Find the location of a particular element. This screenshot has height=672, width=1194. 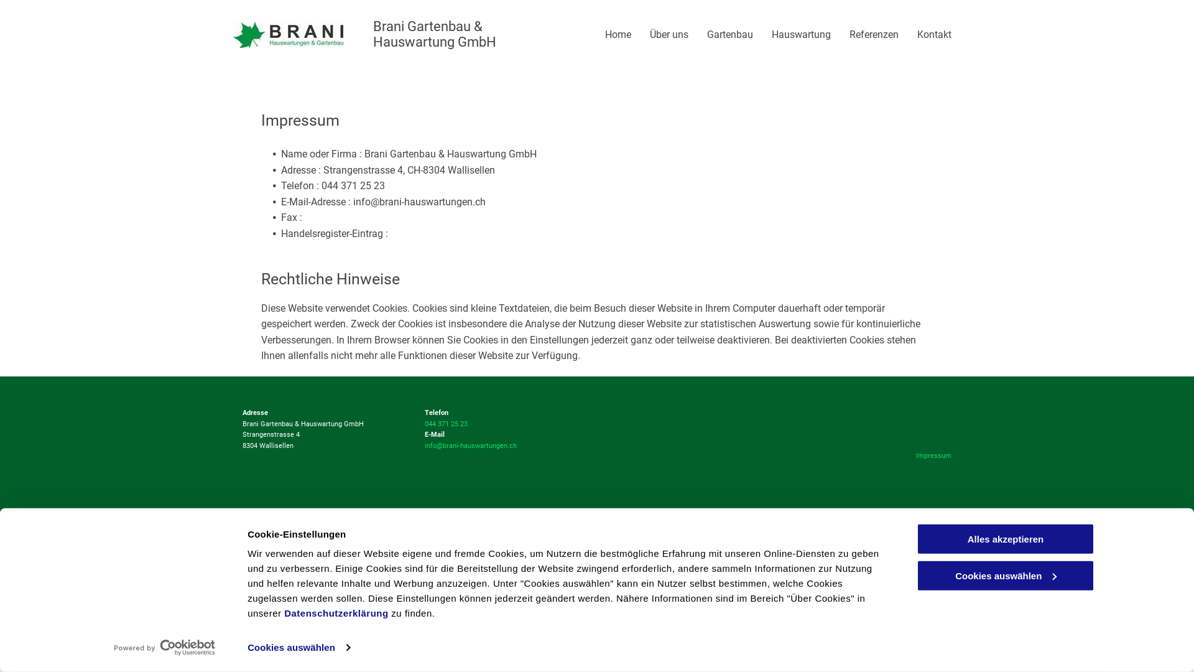

Hauswartung is located at coordinates (801, 35).